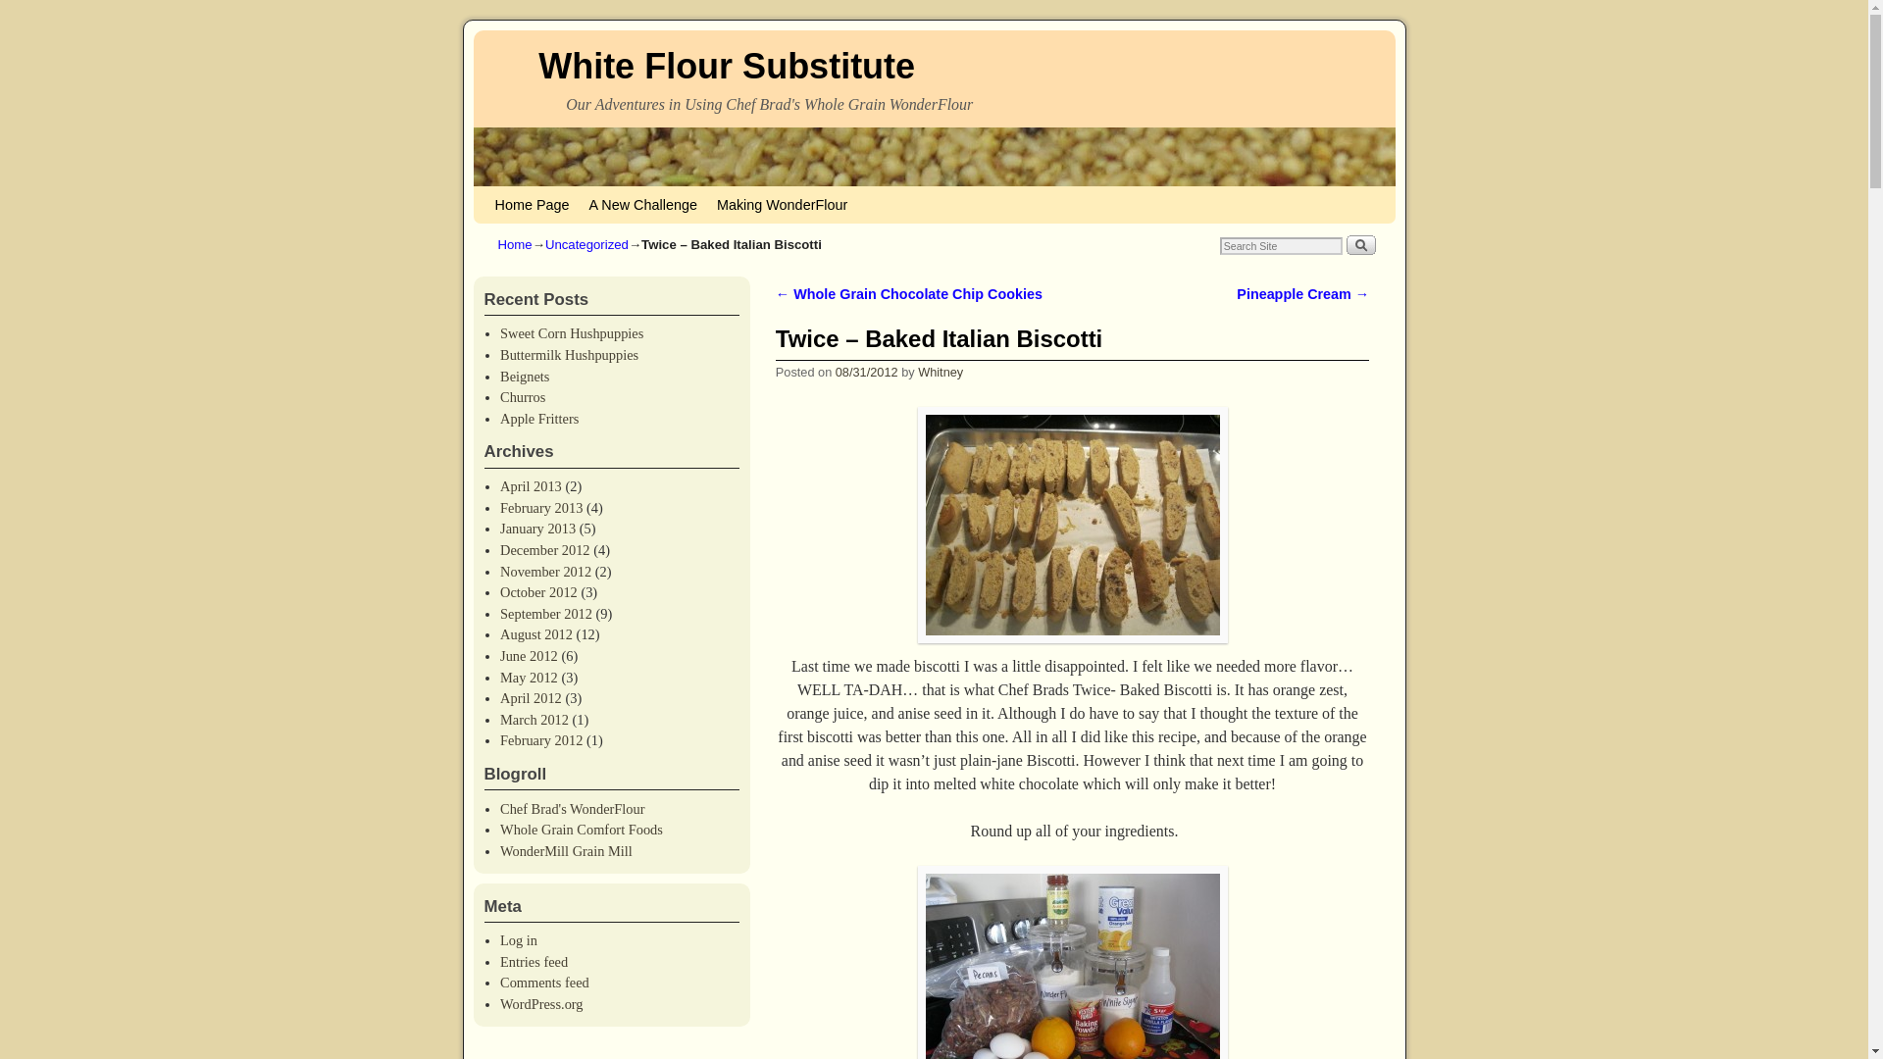 This screenshot has width=1883, height=1059. What do you see at coordinates (539, 419) in the screenshot?
I see `Apple Fritters` at bounding box center [539, 419].